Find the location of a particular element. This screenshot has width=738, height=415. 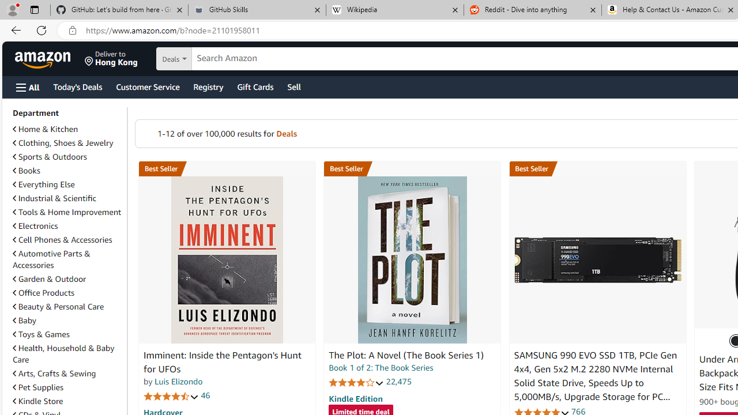

Amazon is located at coordinates (44, 59).